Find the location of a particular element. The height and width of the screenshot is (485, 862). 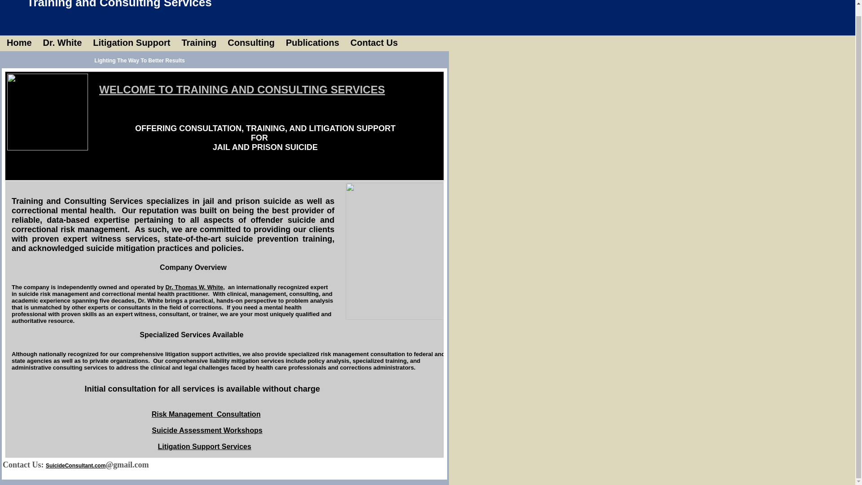

Home is located at coordinates (18, 43).